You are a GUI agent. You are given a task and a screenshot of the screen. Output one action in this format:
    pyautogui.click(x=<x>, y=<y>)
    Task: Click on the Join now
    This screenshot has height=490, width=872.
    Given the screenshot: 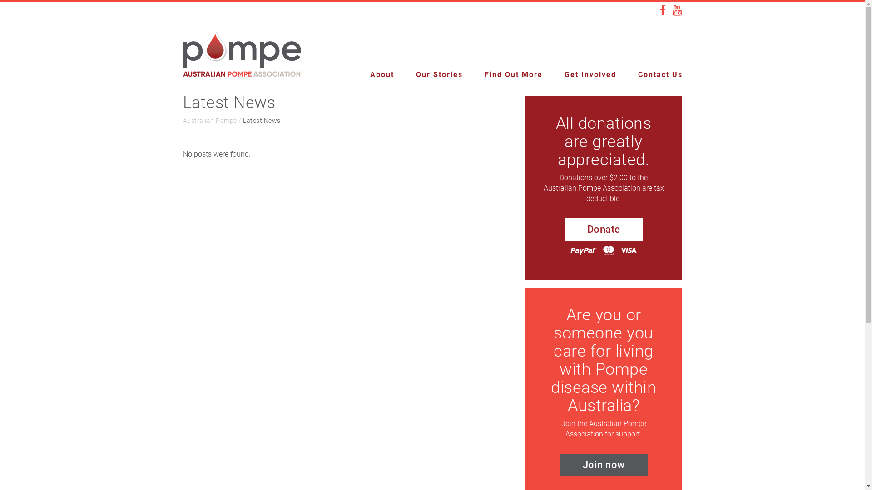 What is the action you would take?
    pyautogui.click(x=604, y=465)
    